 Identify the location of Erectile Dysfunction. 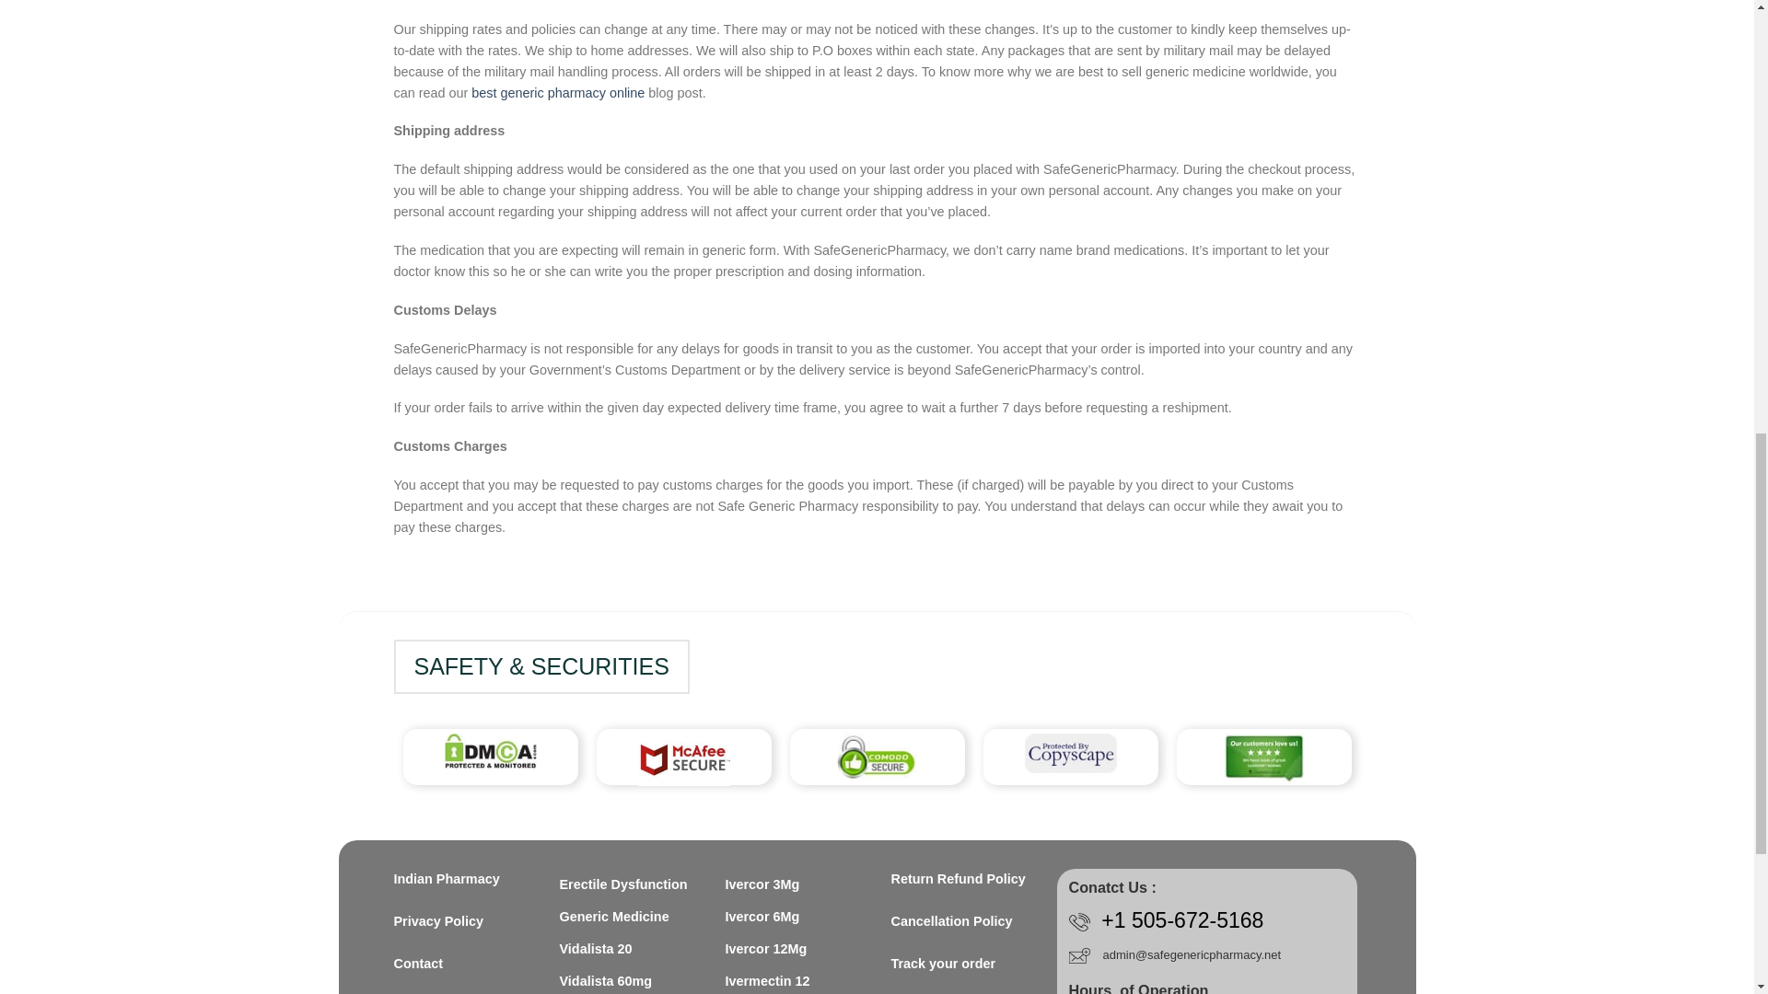
(623, 884).